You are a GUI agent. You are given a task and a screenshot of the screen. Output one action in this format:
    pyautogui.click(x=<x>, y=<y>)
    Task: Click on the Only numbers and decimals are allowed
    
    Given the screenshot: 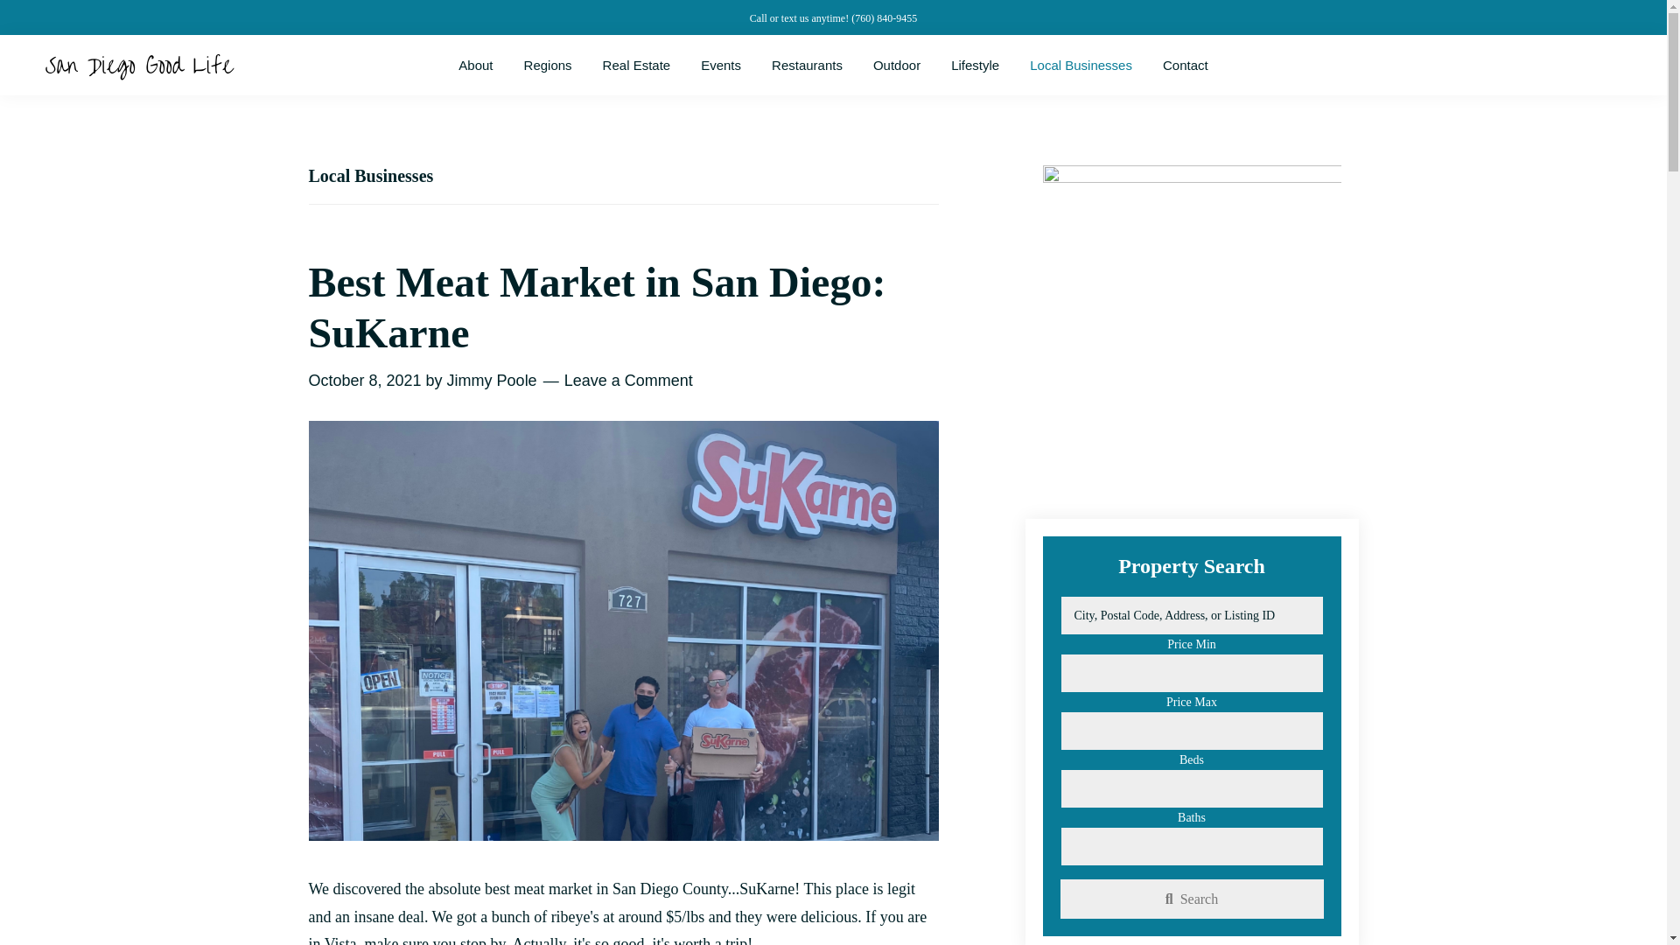 What is the action you would take?
    pyautogui.click(x=1192, y=847)
    